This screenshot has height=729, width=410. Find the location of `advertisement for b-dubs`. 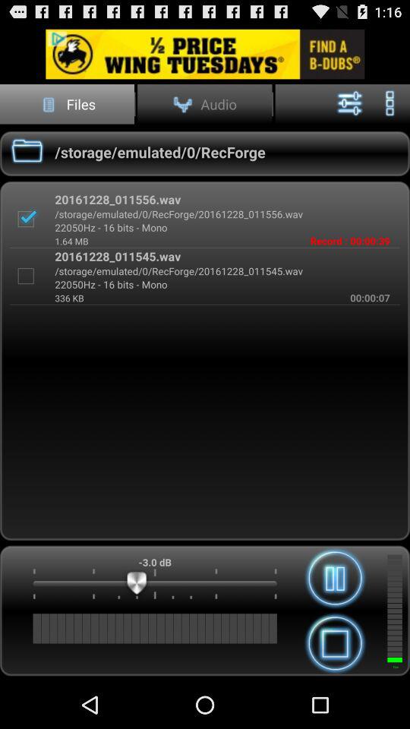

advertisement for b-dubs is located at coordinates (205, 53).